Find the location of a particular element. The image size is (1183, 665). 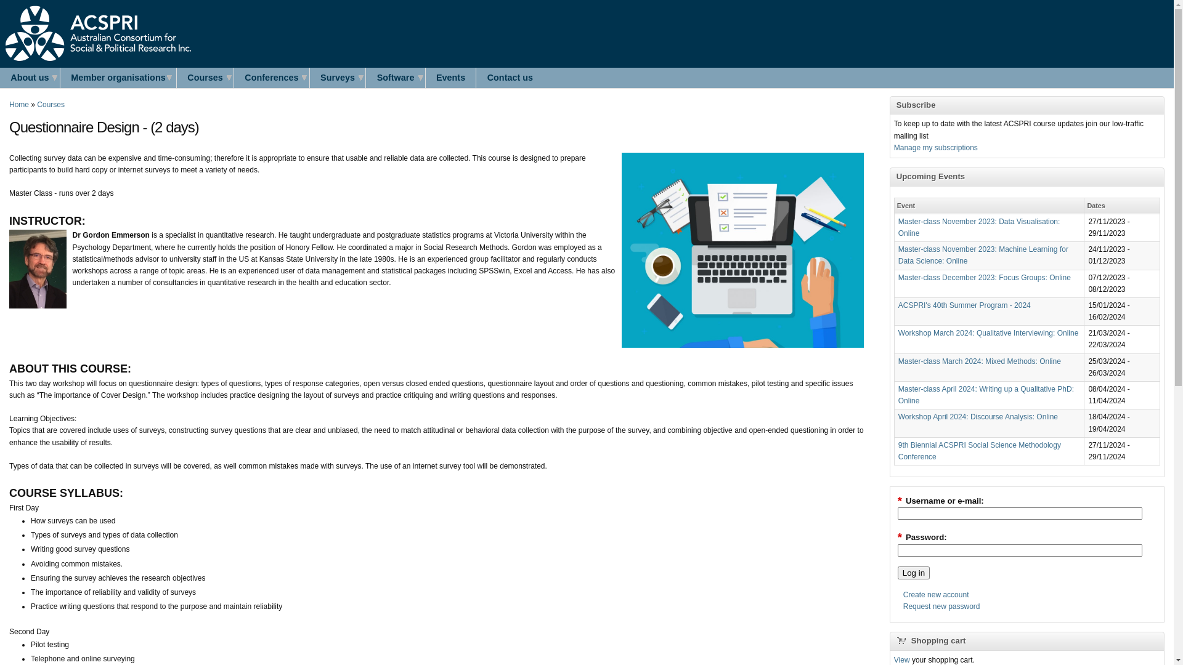

View your shopping cart. is located at coordinates (904, 639).